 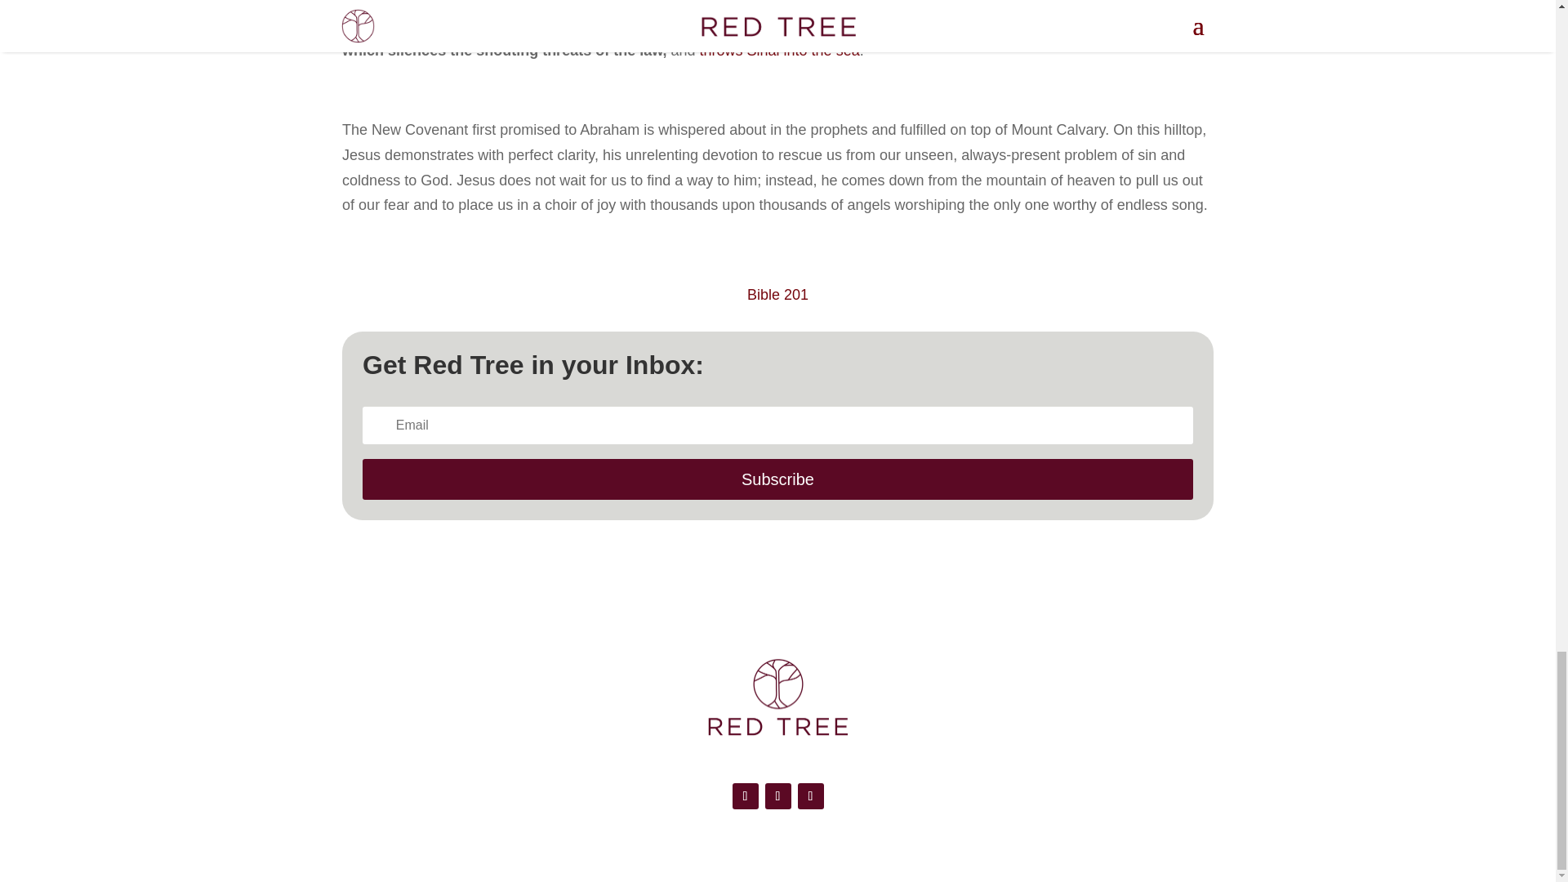 I want to click on Subscribe, so click(x=777, y=479).